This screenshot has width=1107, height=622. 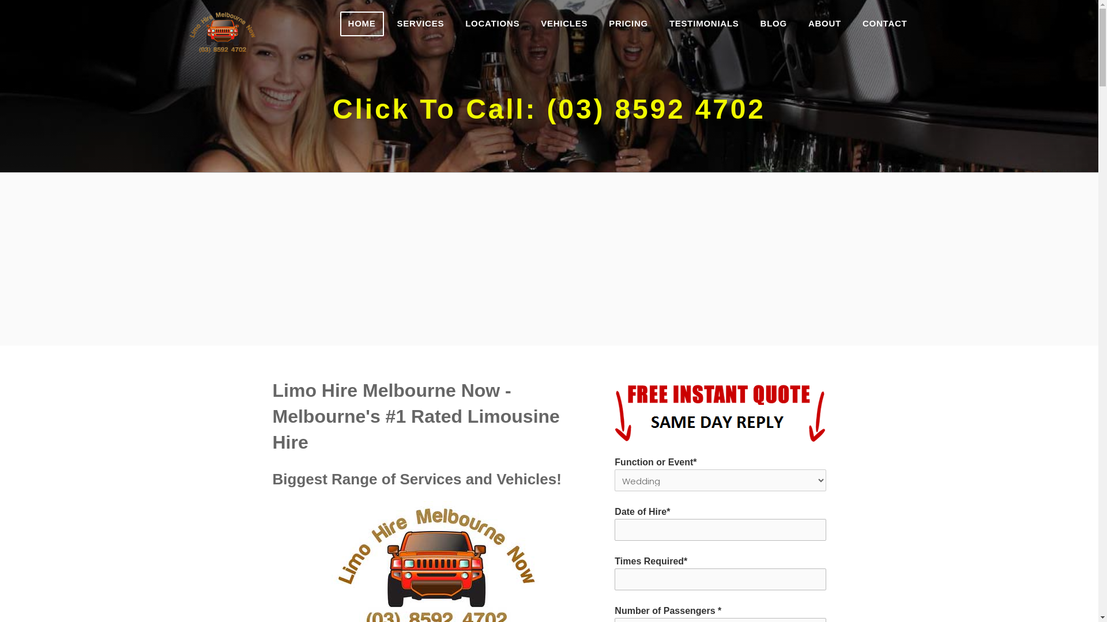 What do you see at coordinates (492, 24) in the screenshot?
I see `LOCATIONS` at bounding box center [492, 24].